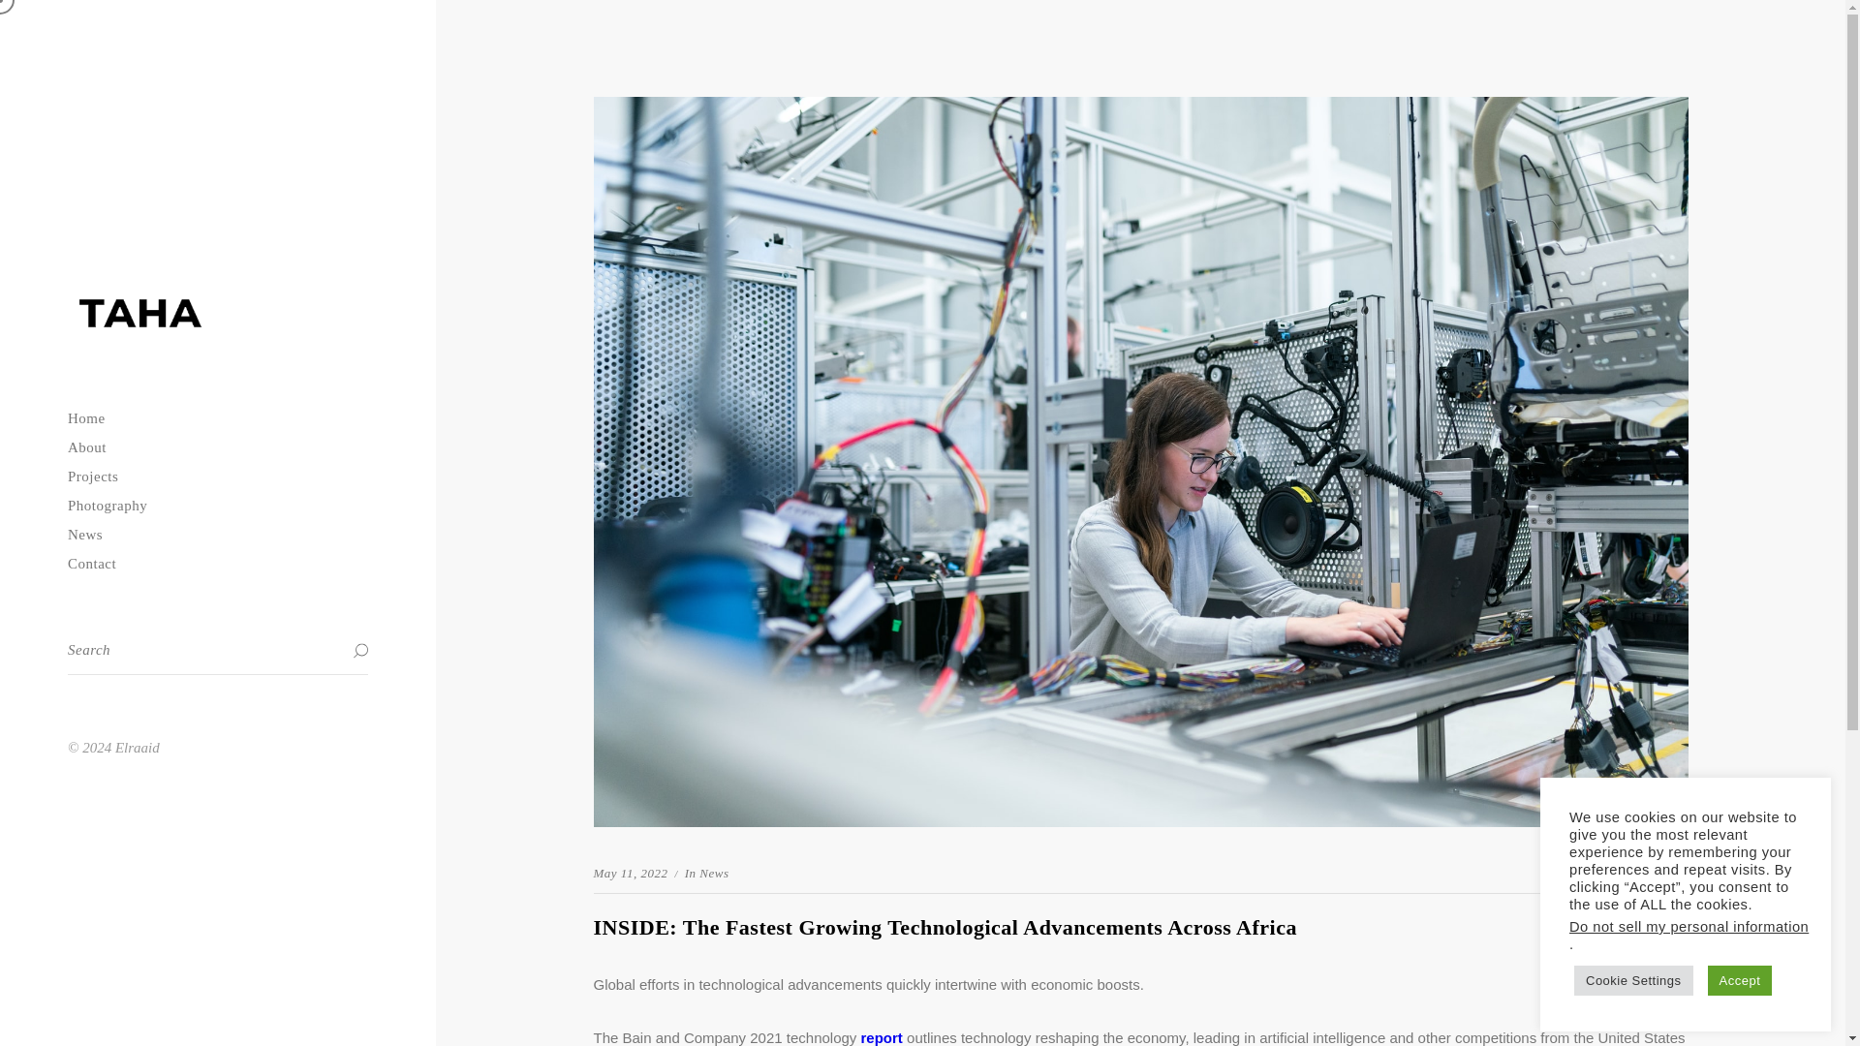 This screenshot has width=1860, height=1046. What do you see at coordinates (217, 564) in the screenshot?
I see `Contact` at bounding box center [217, 564].